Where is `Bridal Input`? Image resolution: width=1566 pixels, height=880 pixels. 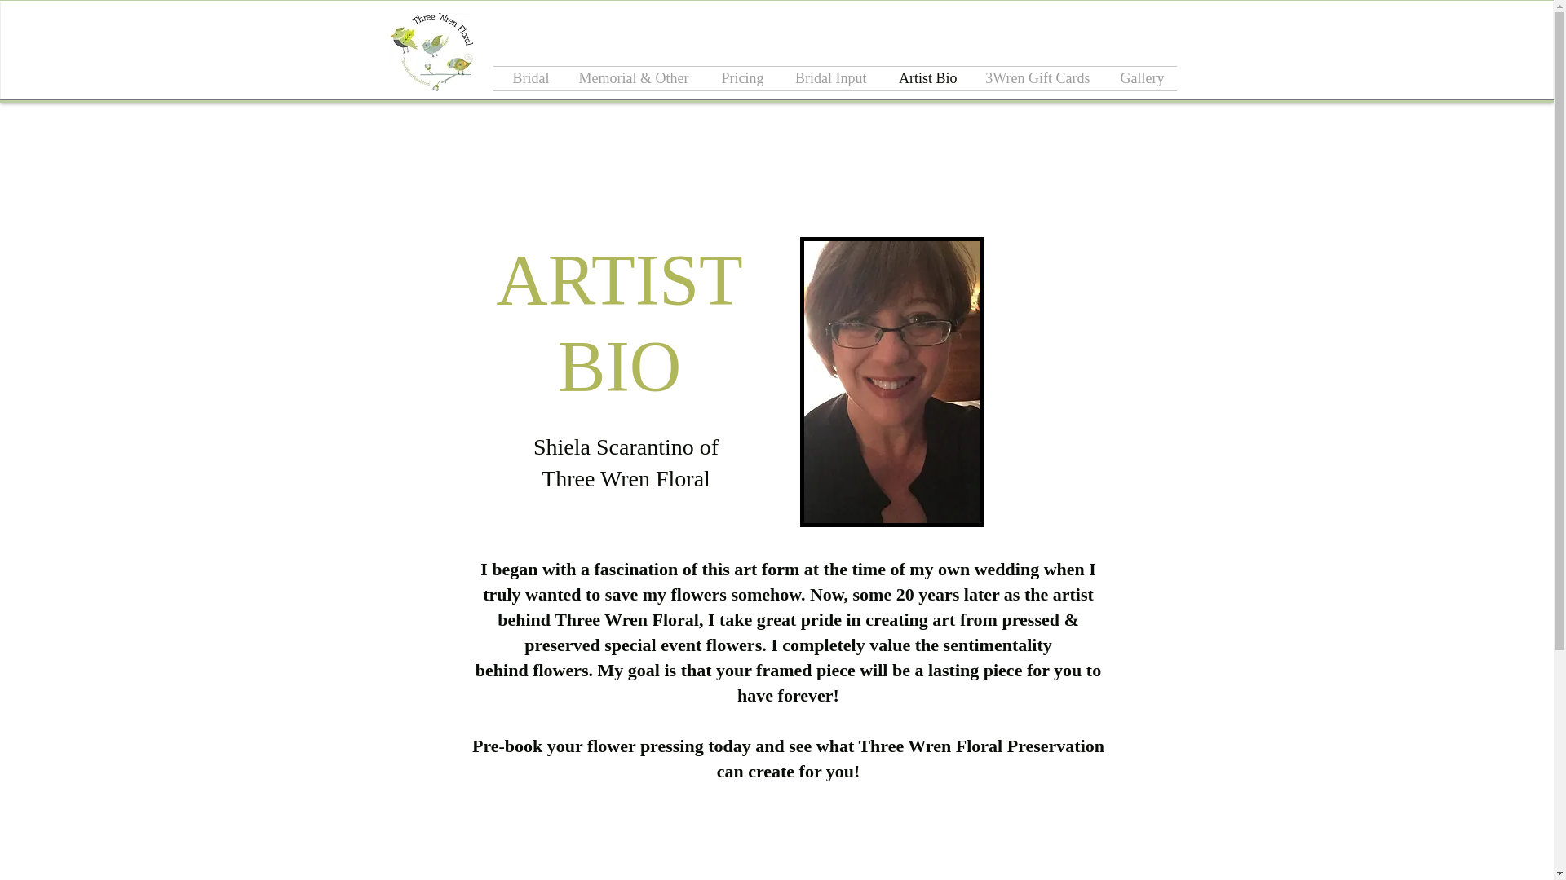
Bridal Input is located at coordinates (827, 78).